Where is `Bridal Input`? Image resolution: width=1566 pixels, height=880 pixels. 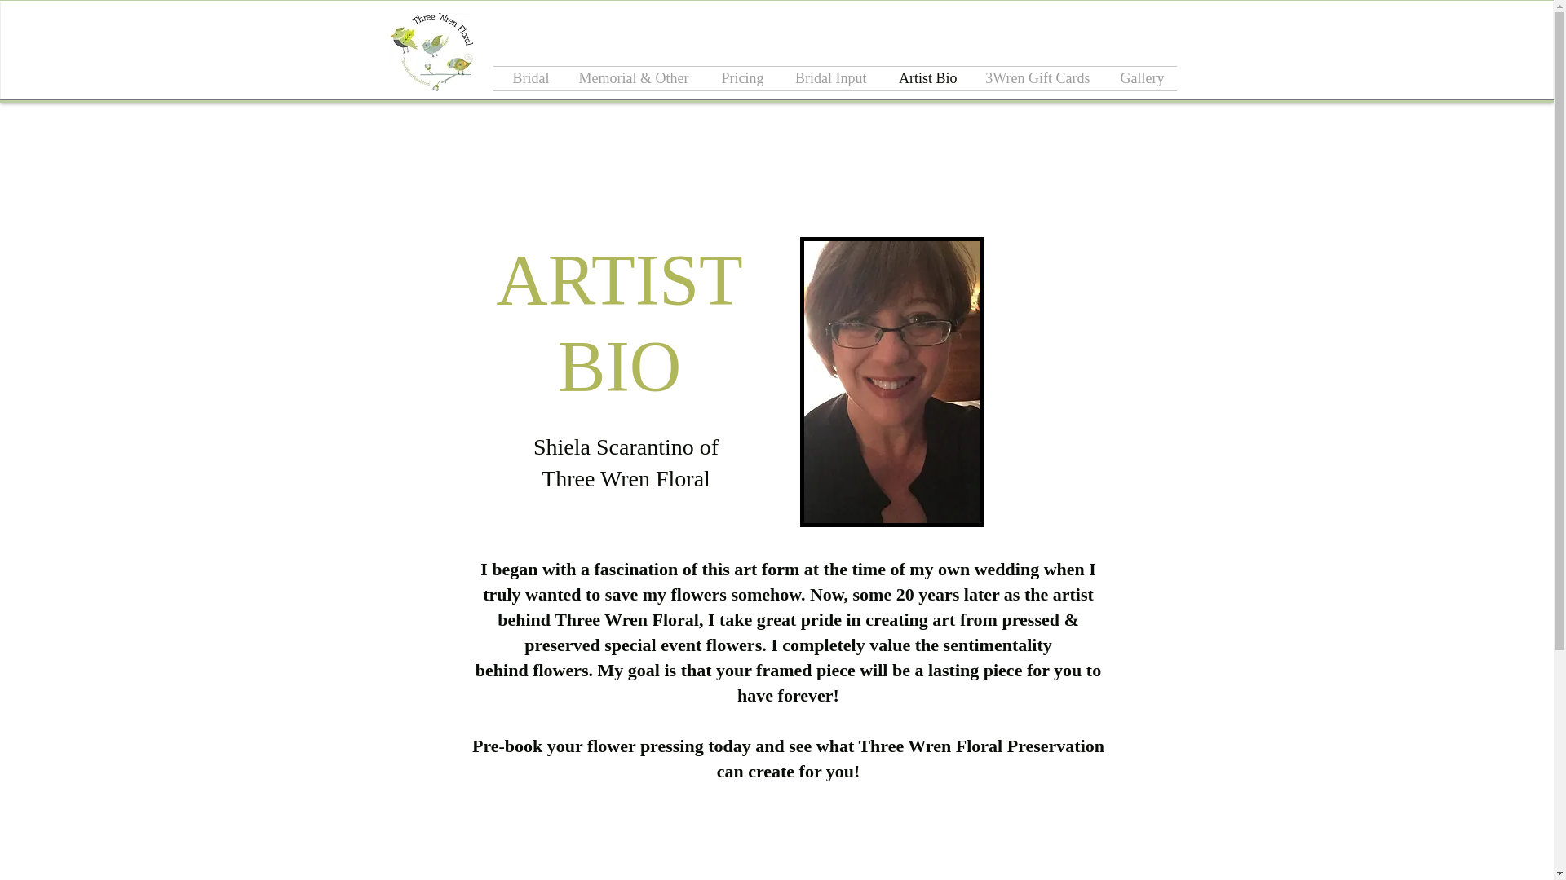
Bridal Input is located at coordinates (827, 78).